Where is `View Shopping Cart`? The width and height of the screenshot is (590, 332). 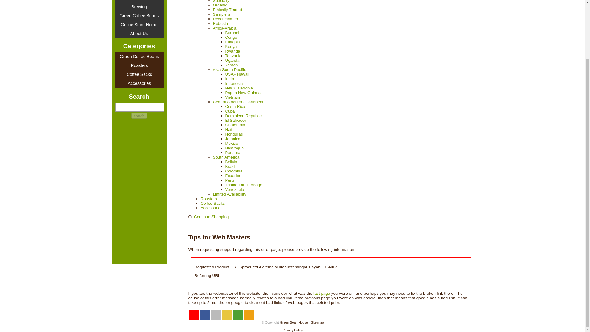 View Shopping Cart is located at coordinates (249, 315).